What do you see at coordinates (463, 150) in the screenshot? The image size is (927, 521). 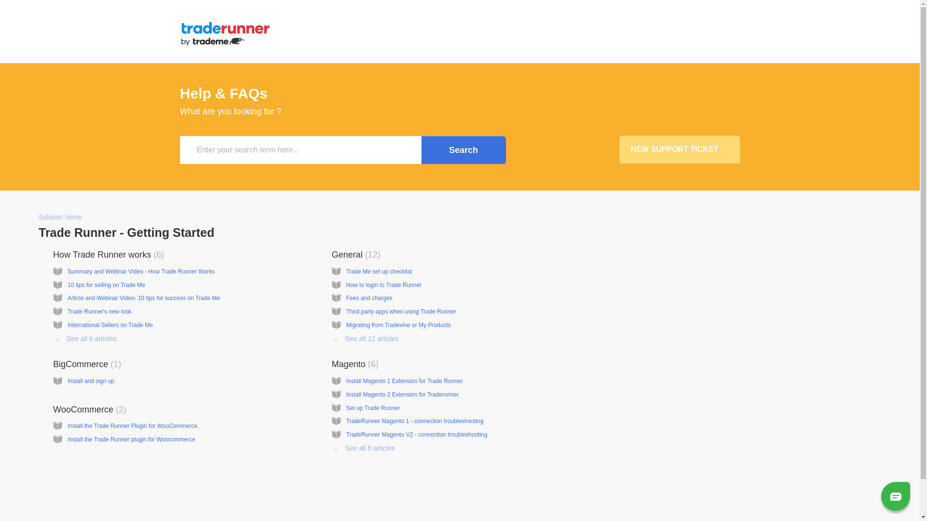 I see `Search` at bounding box center [463, 150].